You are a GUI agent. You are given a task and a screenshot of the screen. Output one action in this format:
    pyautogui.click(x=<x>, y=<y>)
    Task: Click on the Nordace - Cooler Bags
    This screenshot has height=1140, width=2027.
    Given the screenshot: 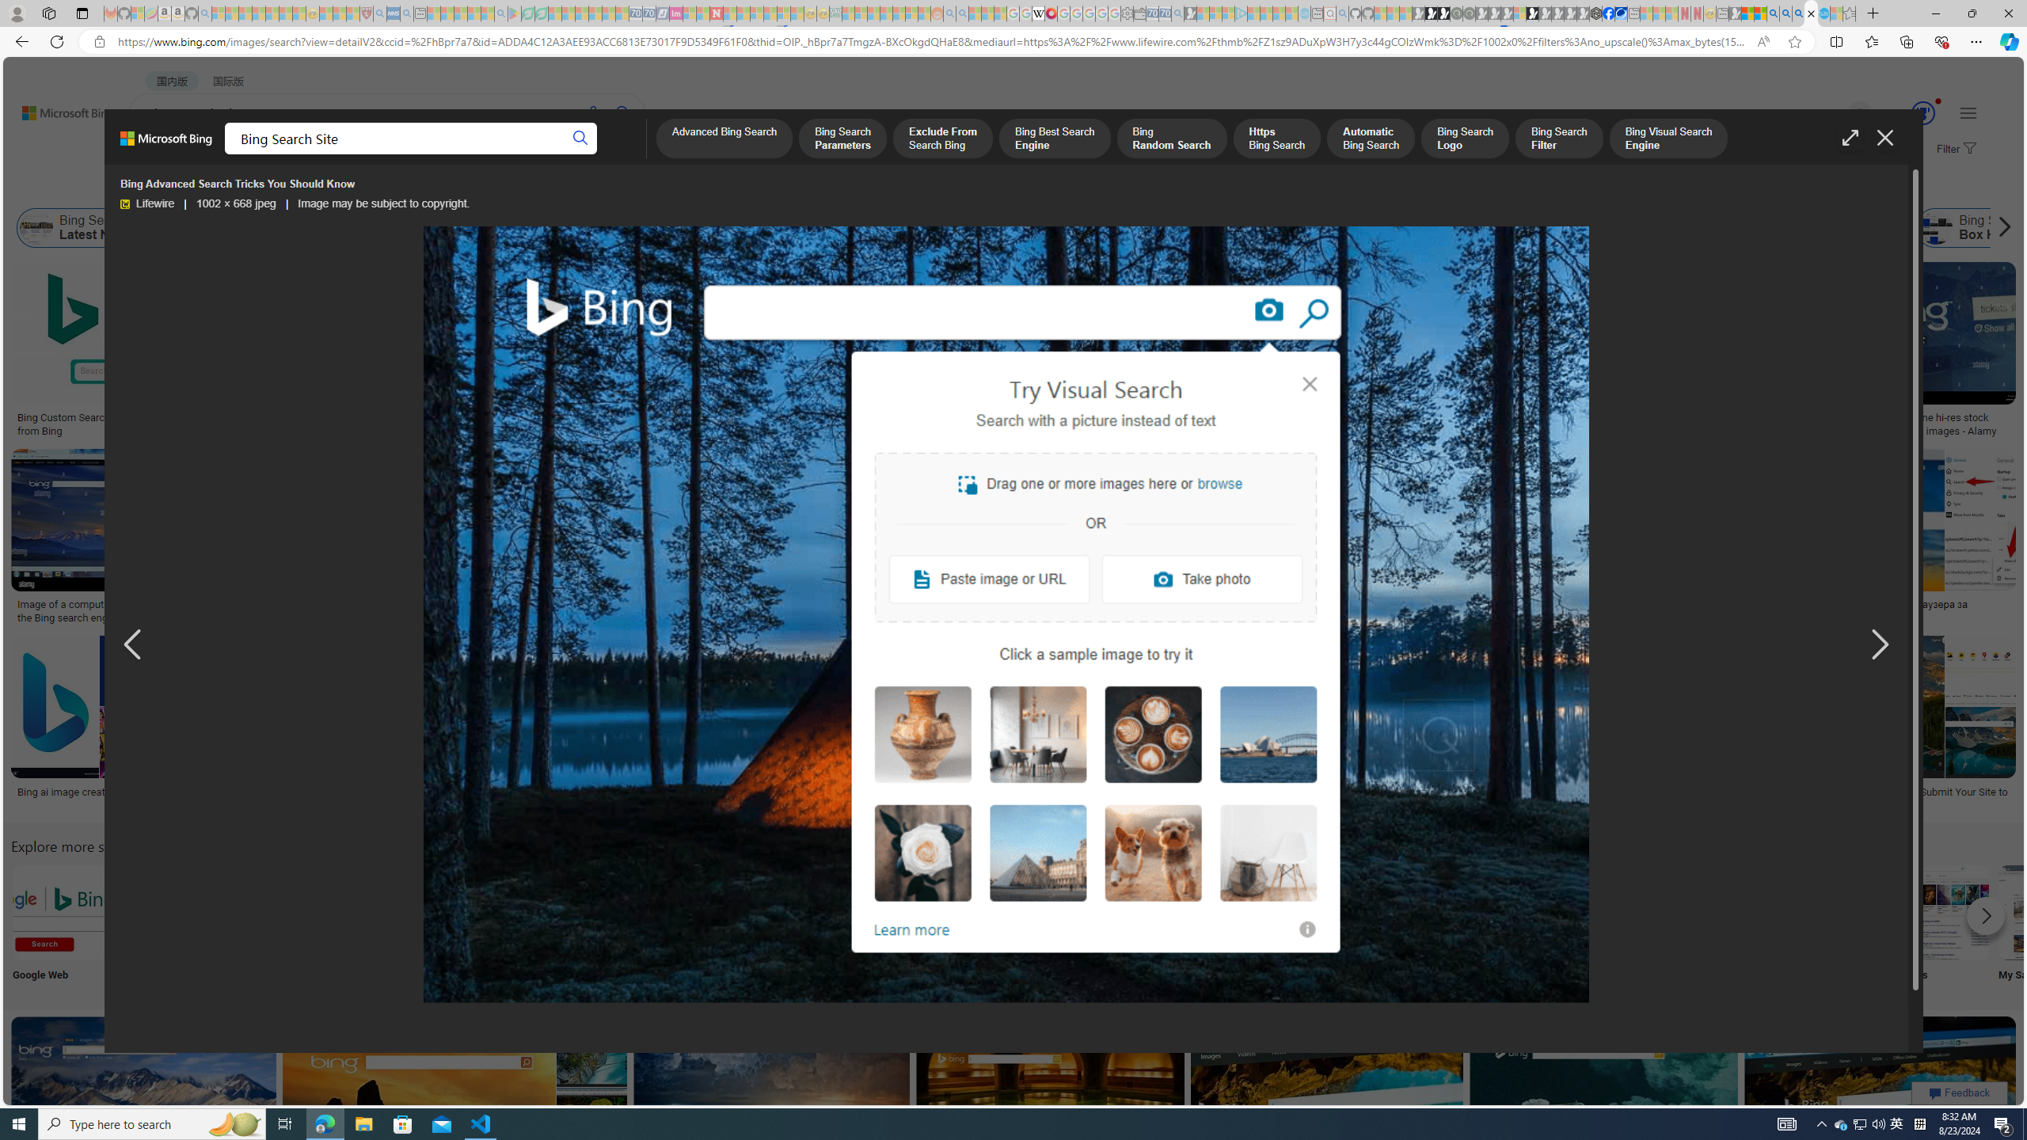 What is the action you would take?
    pyautogui.click(x=1596, y=13)
    